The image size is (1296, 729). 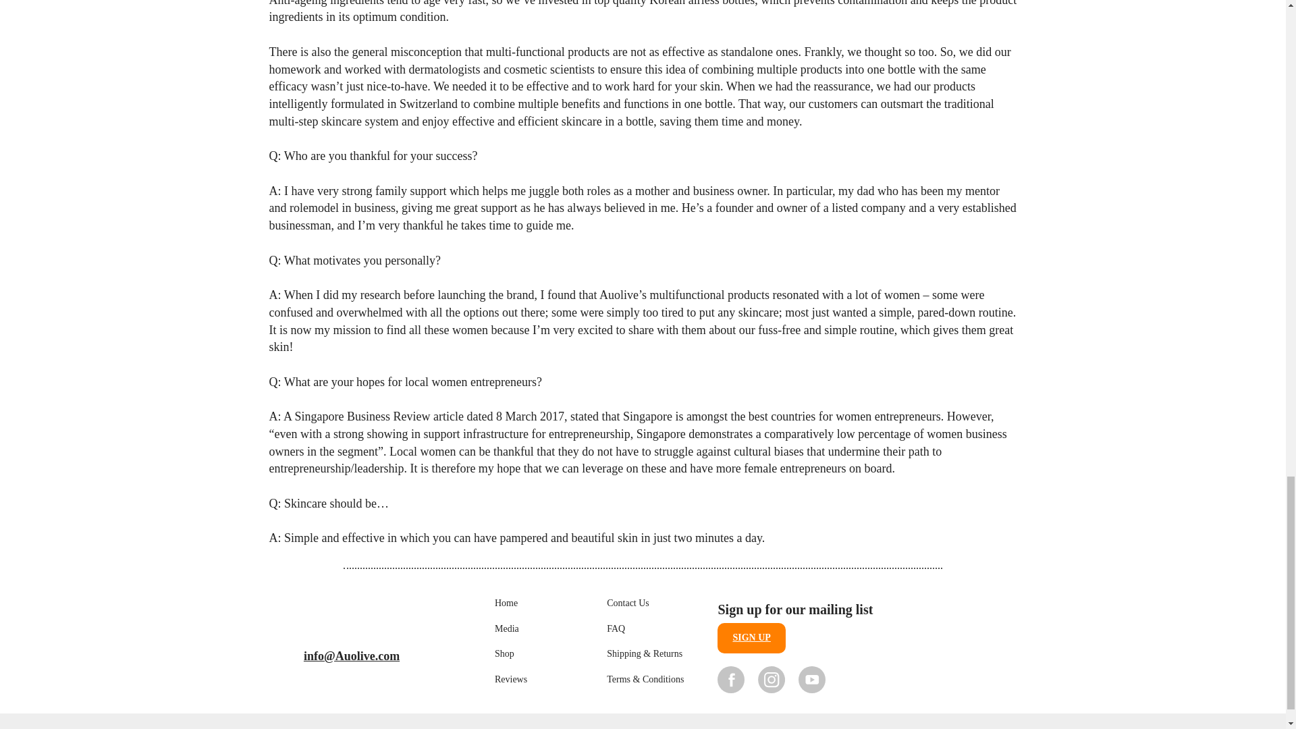 I want to click on Auolive's Facebook Page!, so click(x=730, y=679).